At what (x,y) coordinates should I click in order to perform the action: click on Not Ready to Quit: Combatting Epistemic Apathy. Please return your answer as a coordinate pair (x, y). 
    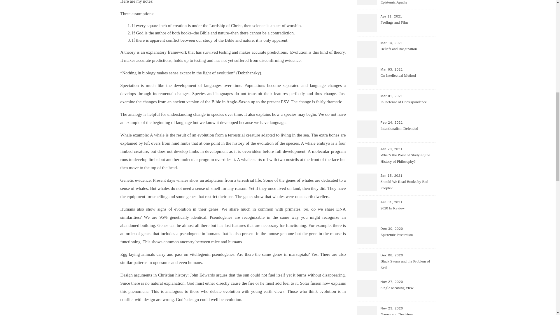
    Looking at the image, I should click on (407, 3).